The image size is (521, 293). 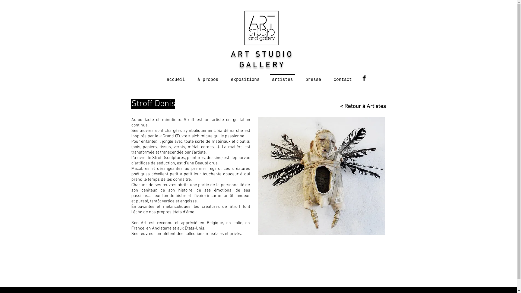 What do you see at coordinates (261, 28) in the screenshot?
I see `artstudio-2x2.jpg` at bounding box center [261, 28].